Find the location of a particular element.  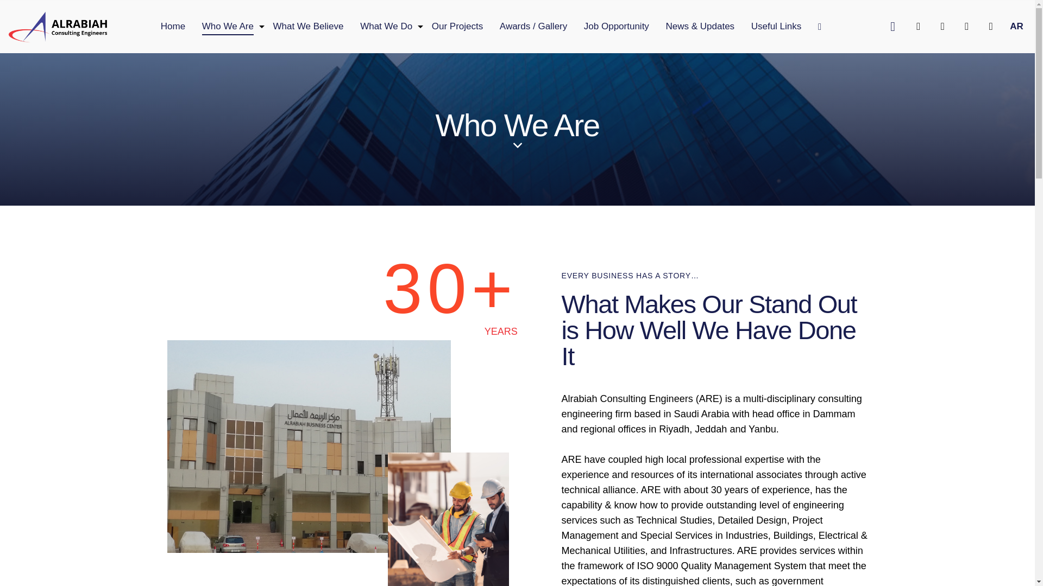

Useful Links is located at coordinates (776, 26).